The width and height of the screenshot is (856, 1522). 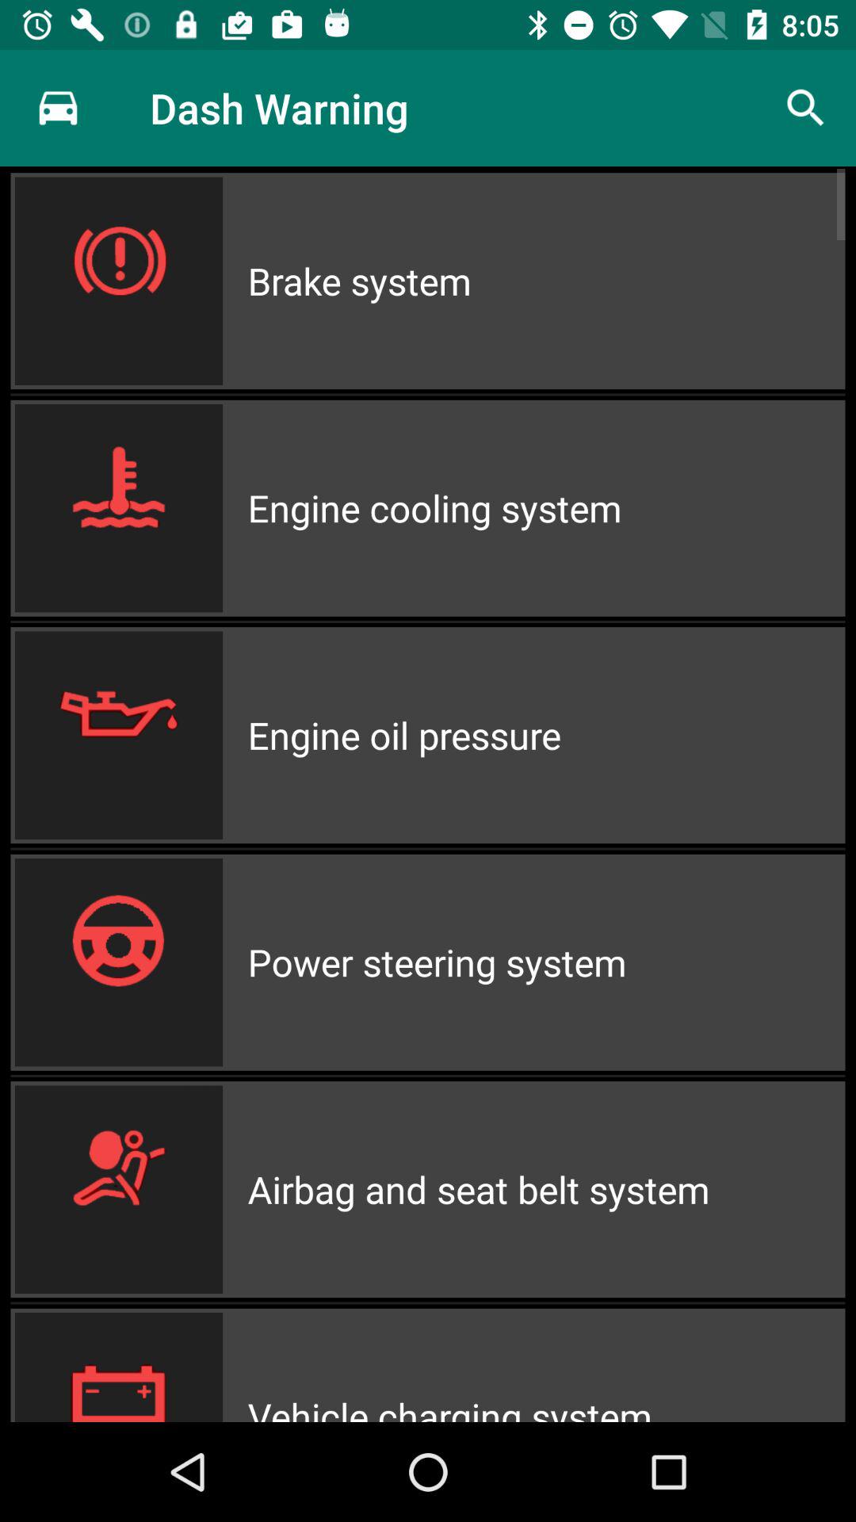 I want to click on launch icon below the airbag and seat, so click(x=546, y=1365).